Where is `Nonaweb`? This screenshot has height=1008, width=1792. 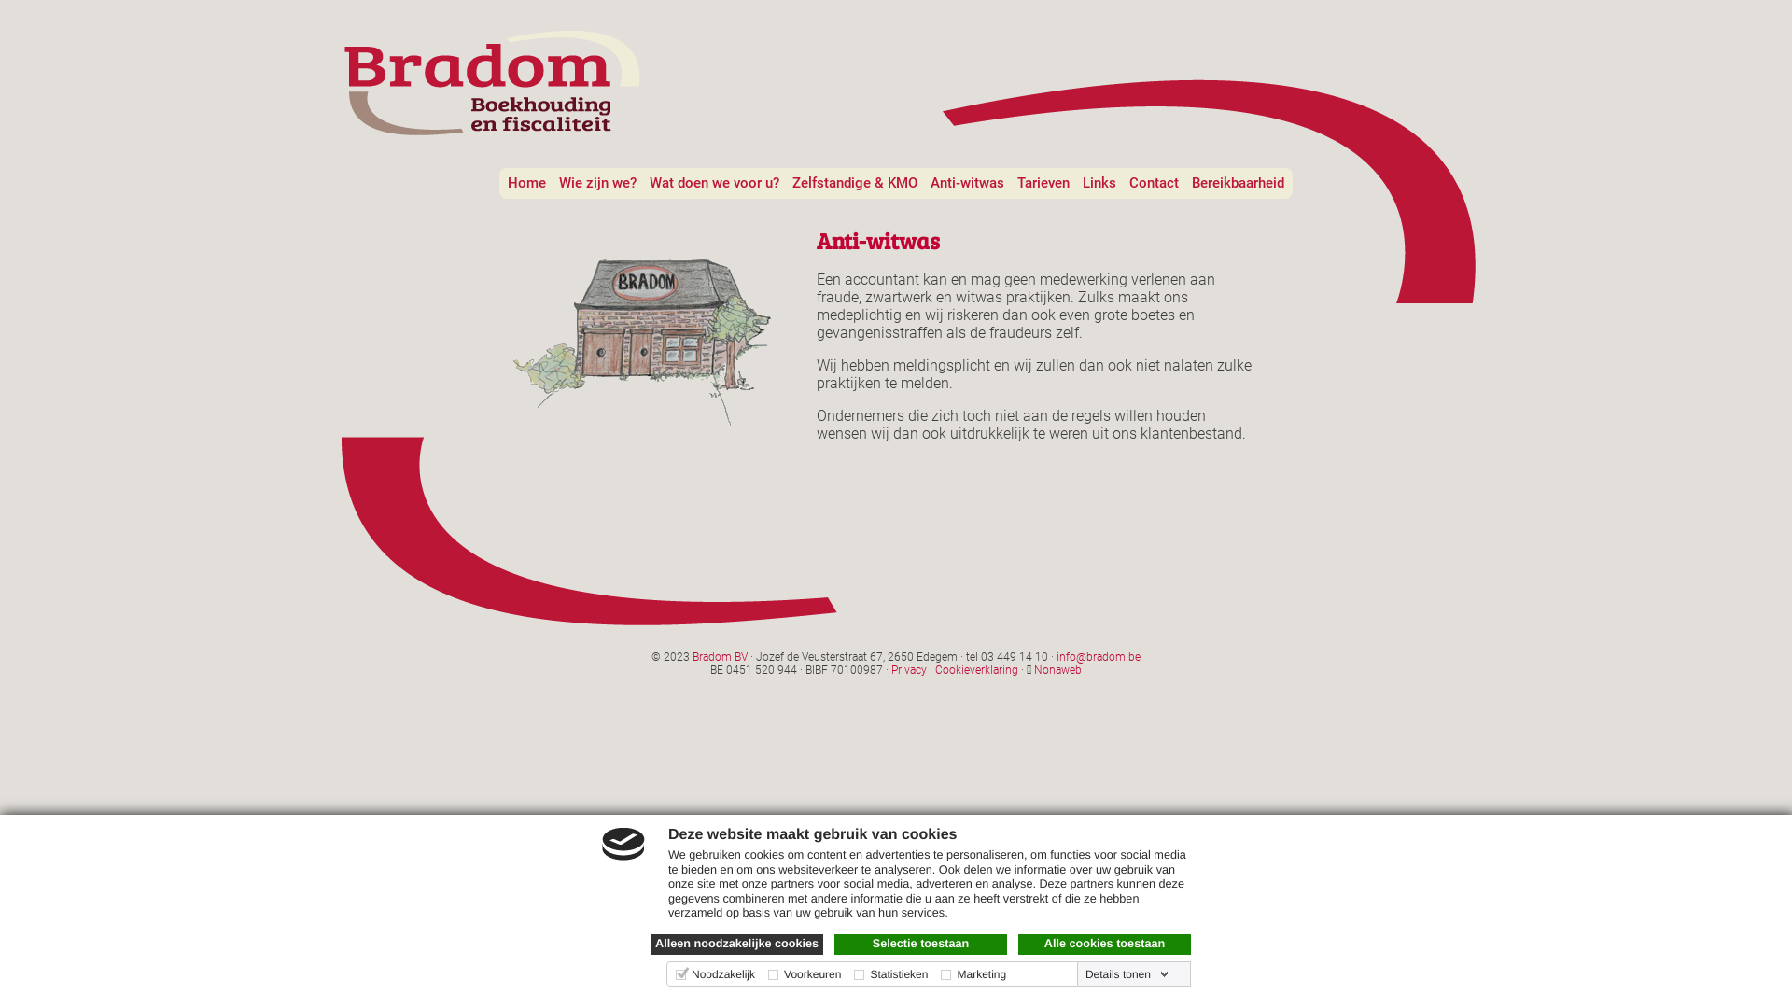
Nonaweb is located at coordinates (1058, 670).